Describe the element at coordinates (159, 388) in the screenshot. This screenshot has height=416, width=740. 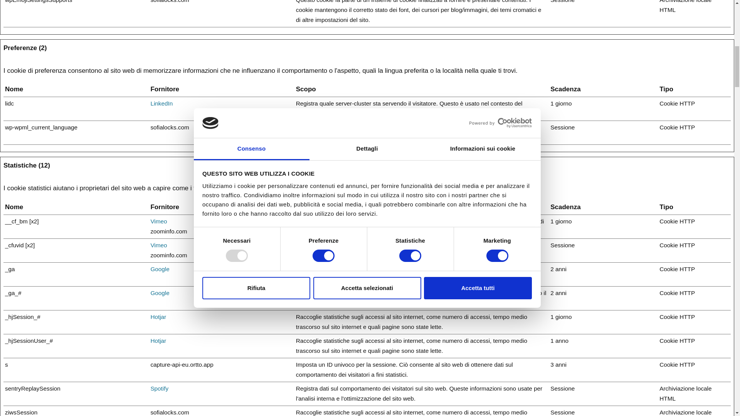
I see `l'informativa sulla privacy di Spotify` at that location.